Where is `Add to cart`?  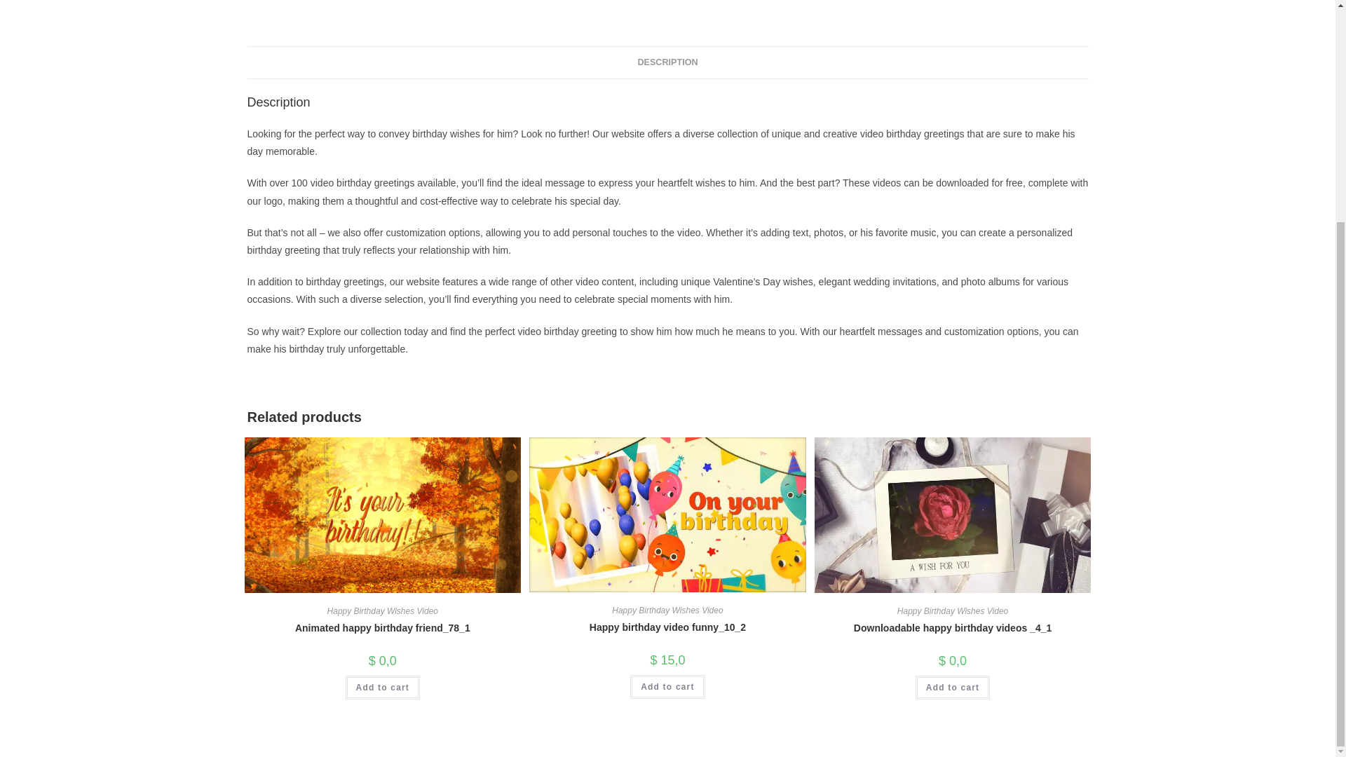
Add to cart is located at coordinates (383, 687).